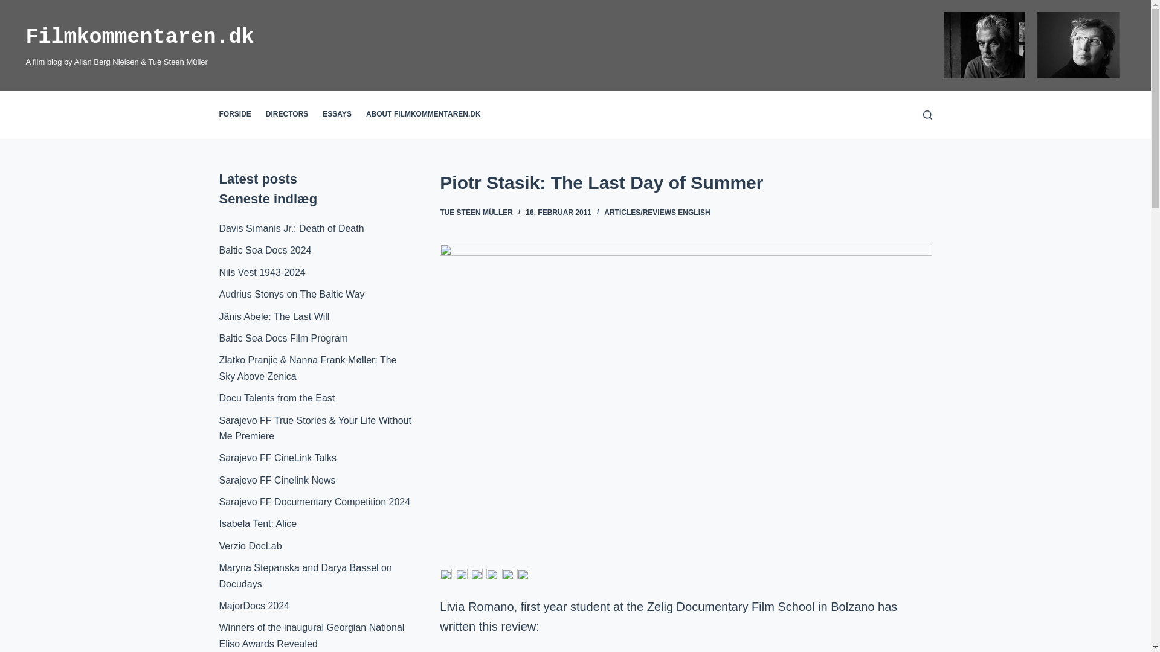 Image resolution: width=1160 pixels, height=652 pixels. I want to click on Skip to content, so click(12, 6).